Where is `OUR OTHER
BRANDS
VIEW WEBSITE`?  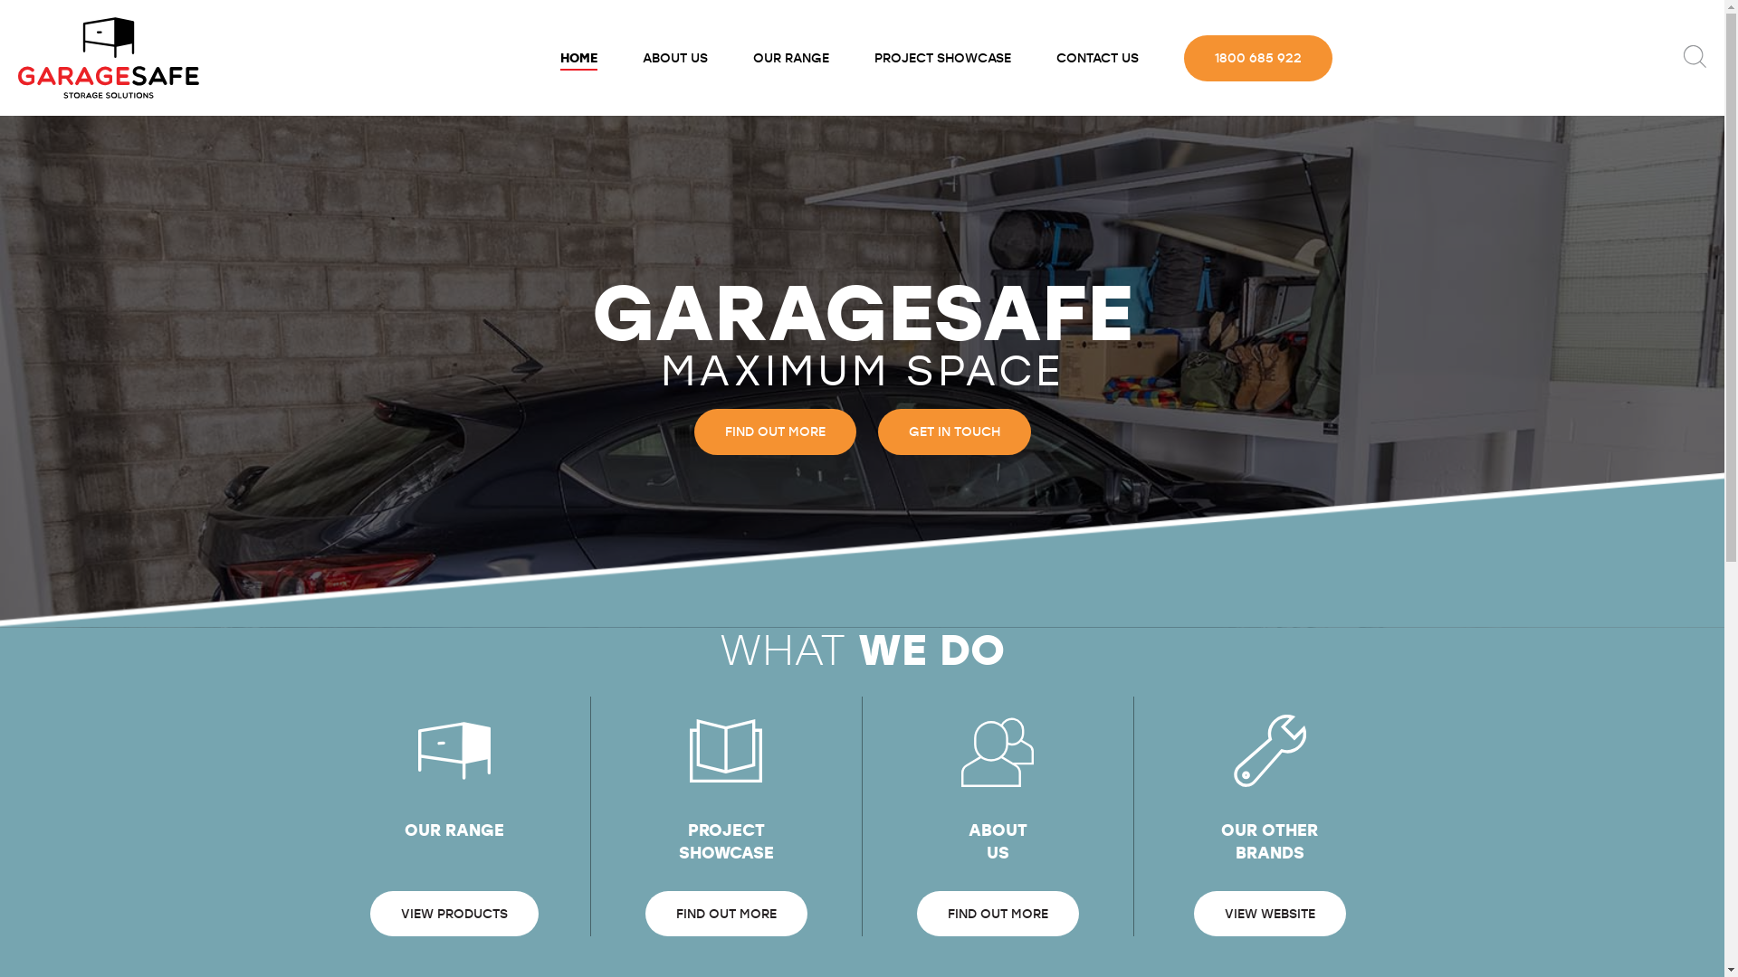
OUR OTHER
BRANDS
VIEW WEBSITE is located at coordinates (1269, 825).